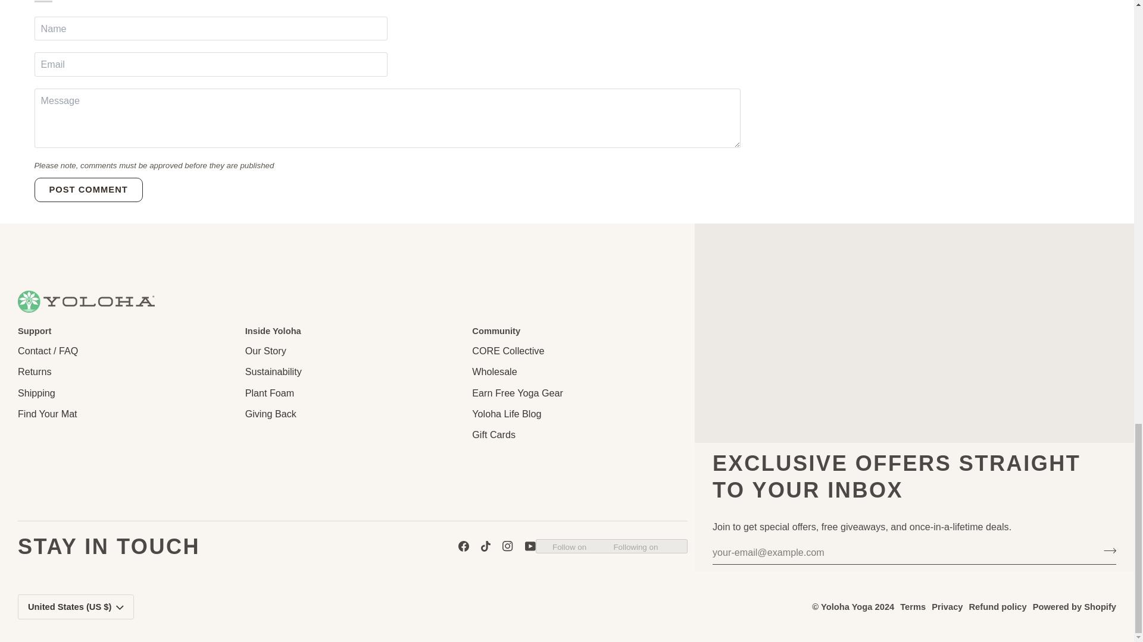  Describe the element at coordinates (463, 546) in the screenshot. I see `Facebook` at that location.